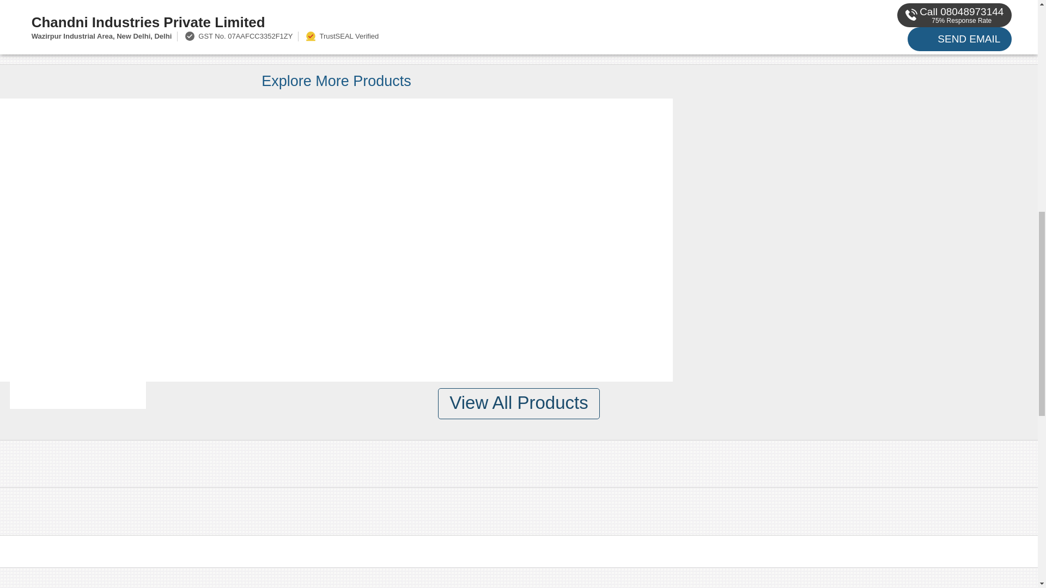  What do you see at coordinates (519, 403) in the screenshot?
I see `View All Products` at bounding box center [519, 403].